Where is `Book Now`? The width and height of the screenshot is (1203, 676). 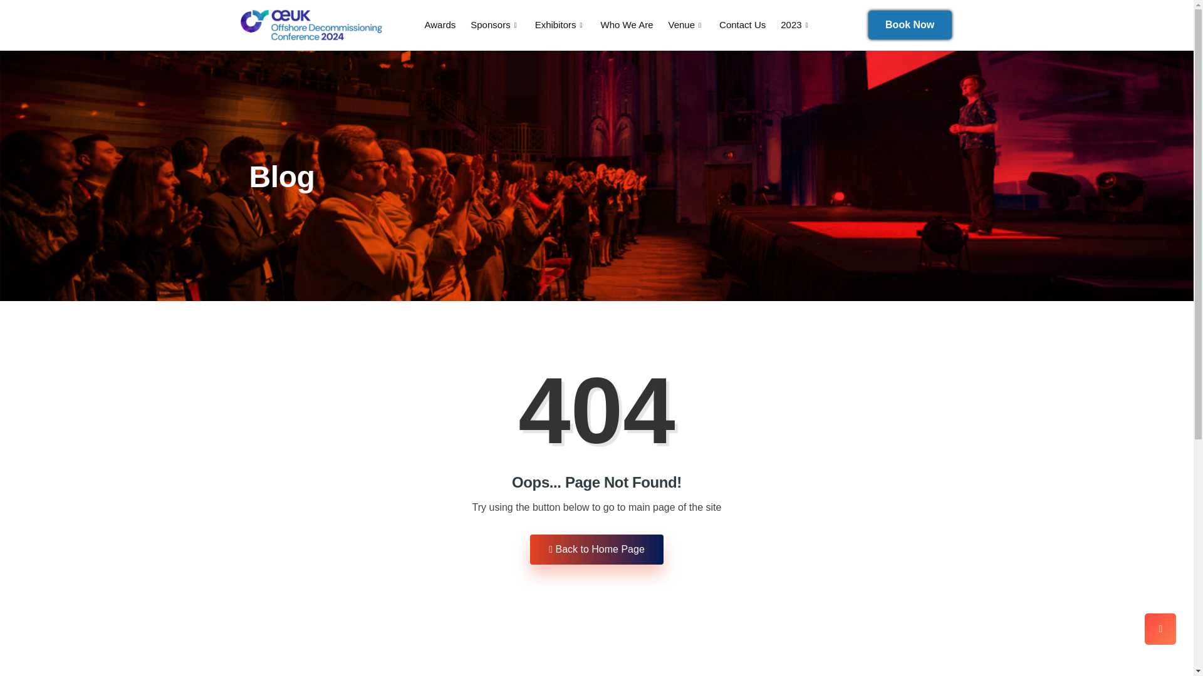
Book Now is located at coordinates (910, 25).